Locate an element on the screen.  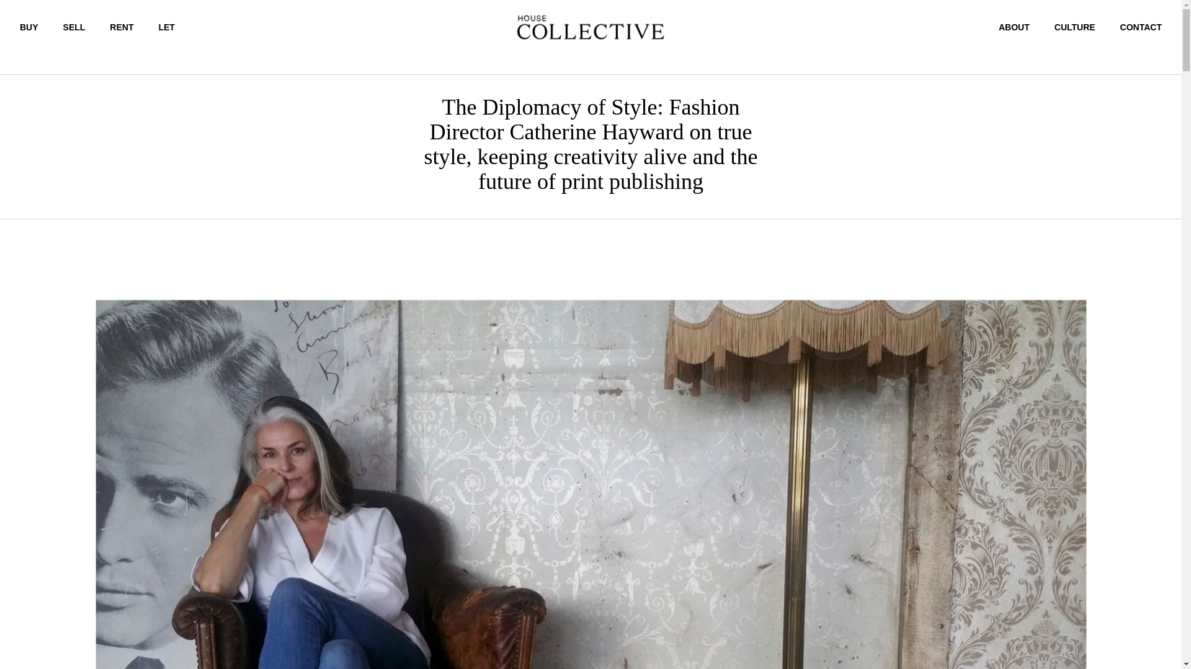
LET is located at coordinates (166, 27).